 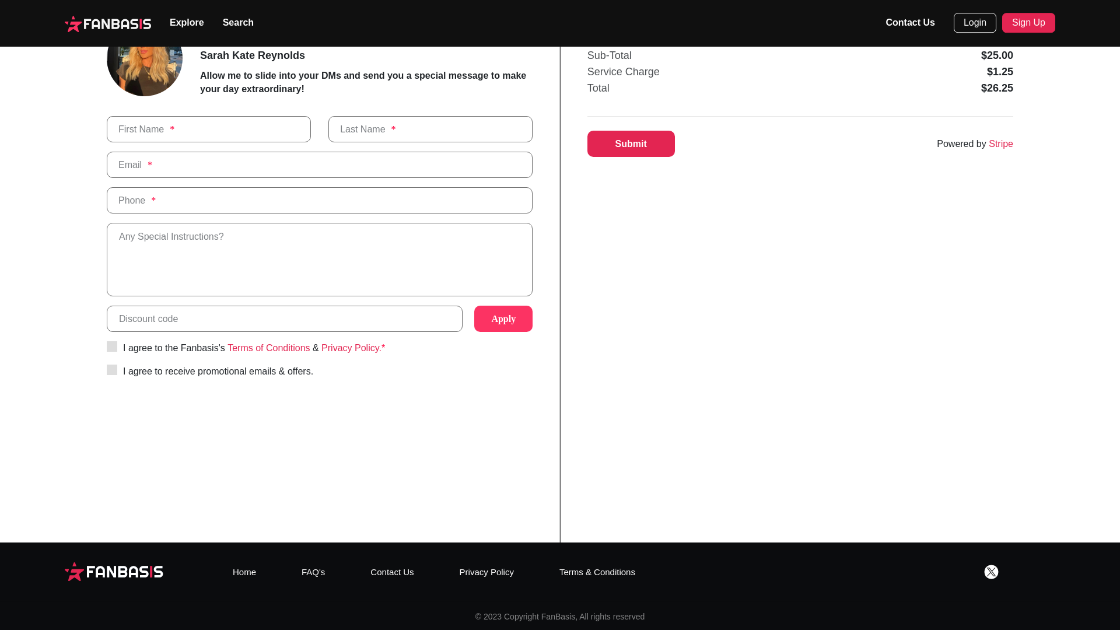 I want to click on Login, so click(x=975, y=22).